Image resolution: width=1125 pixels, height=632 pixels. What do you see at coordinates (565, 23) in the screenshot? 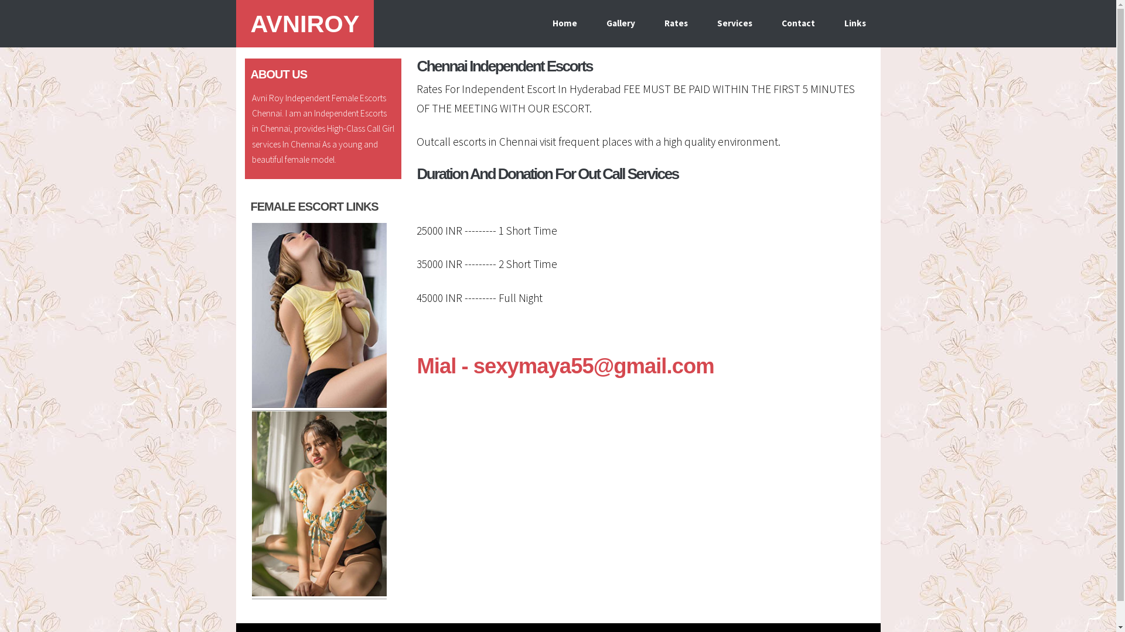
I see `Home` at bounding box center [565, 23].